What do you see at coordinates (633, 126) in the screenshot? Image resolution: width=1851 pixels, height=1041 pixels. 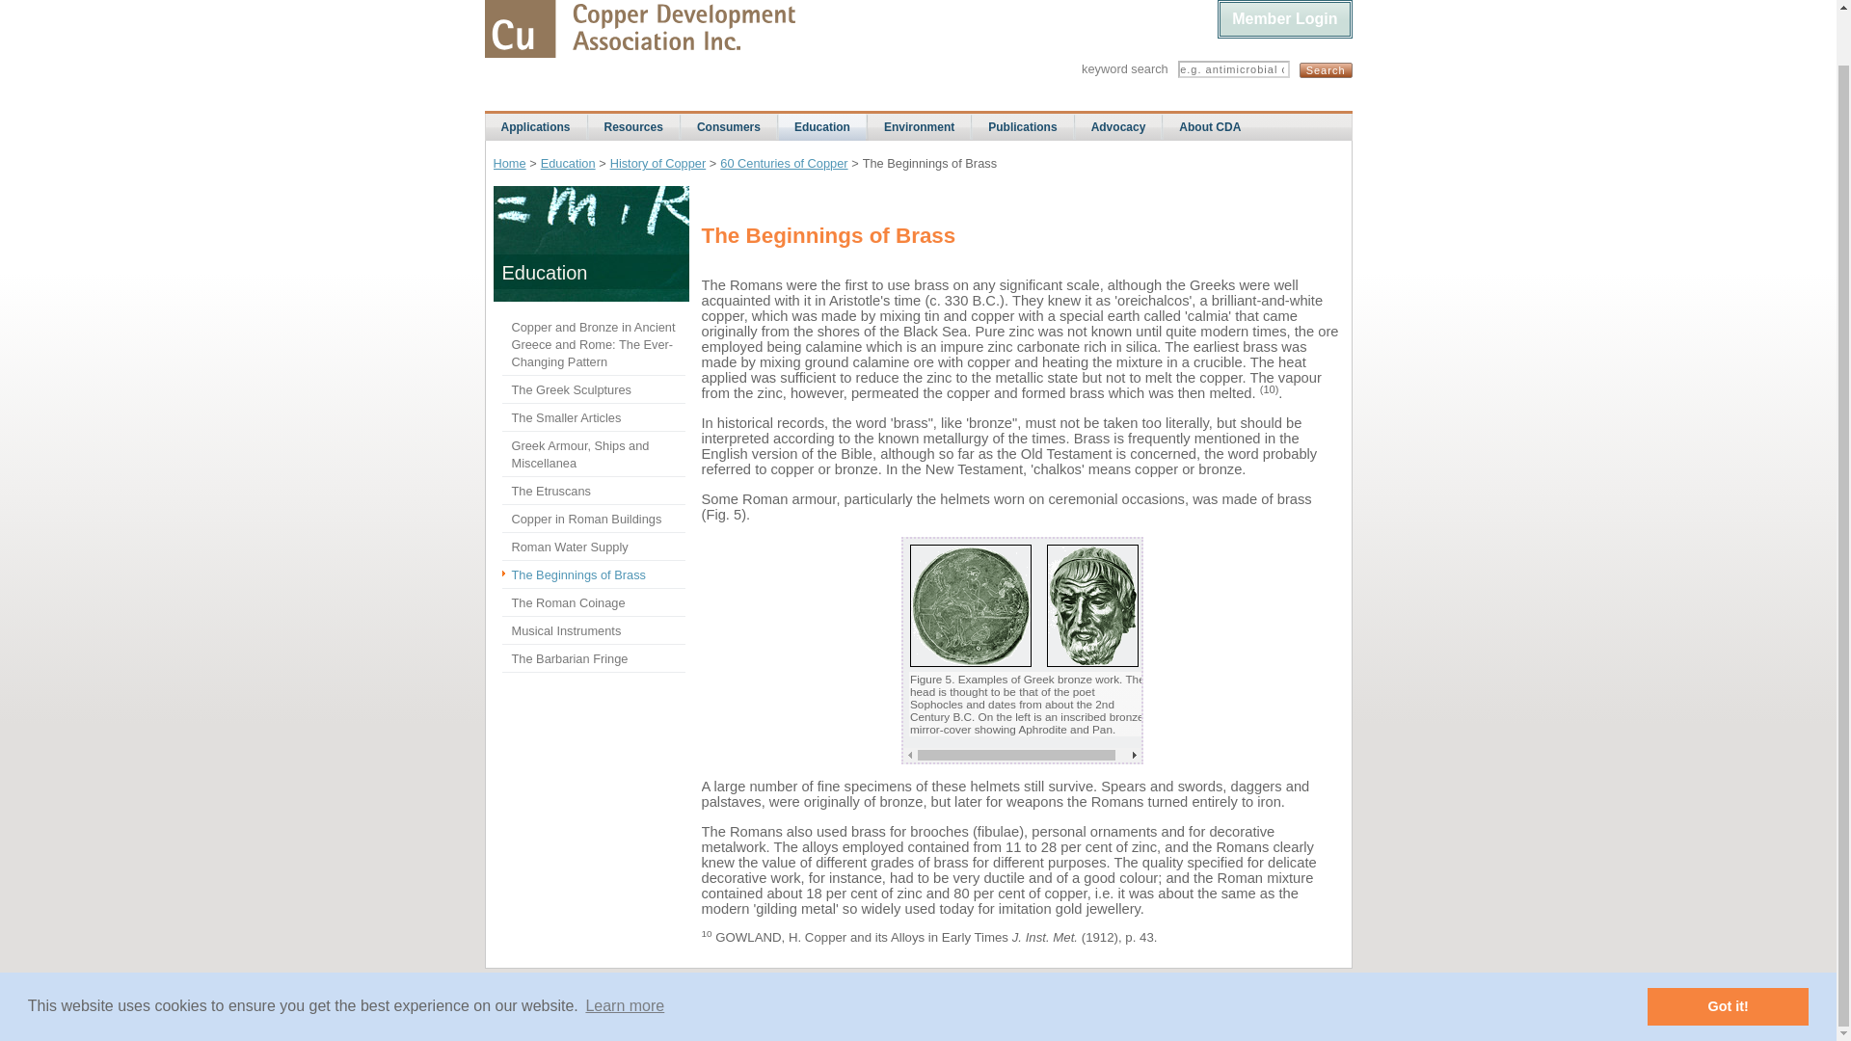 I see `Copper and Copper-related resources` at bounding box center [633, 126].